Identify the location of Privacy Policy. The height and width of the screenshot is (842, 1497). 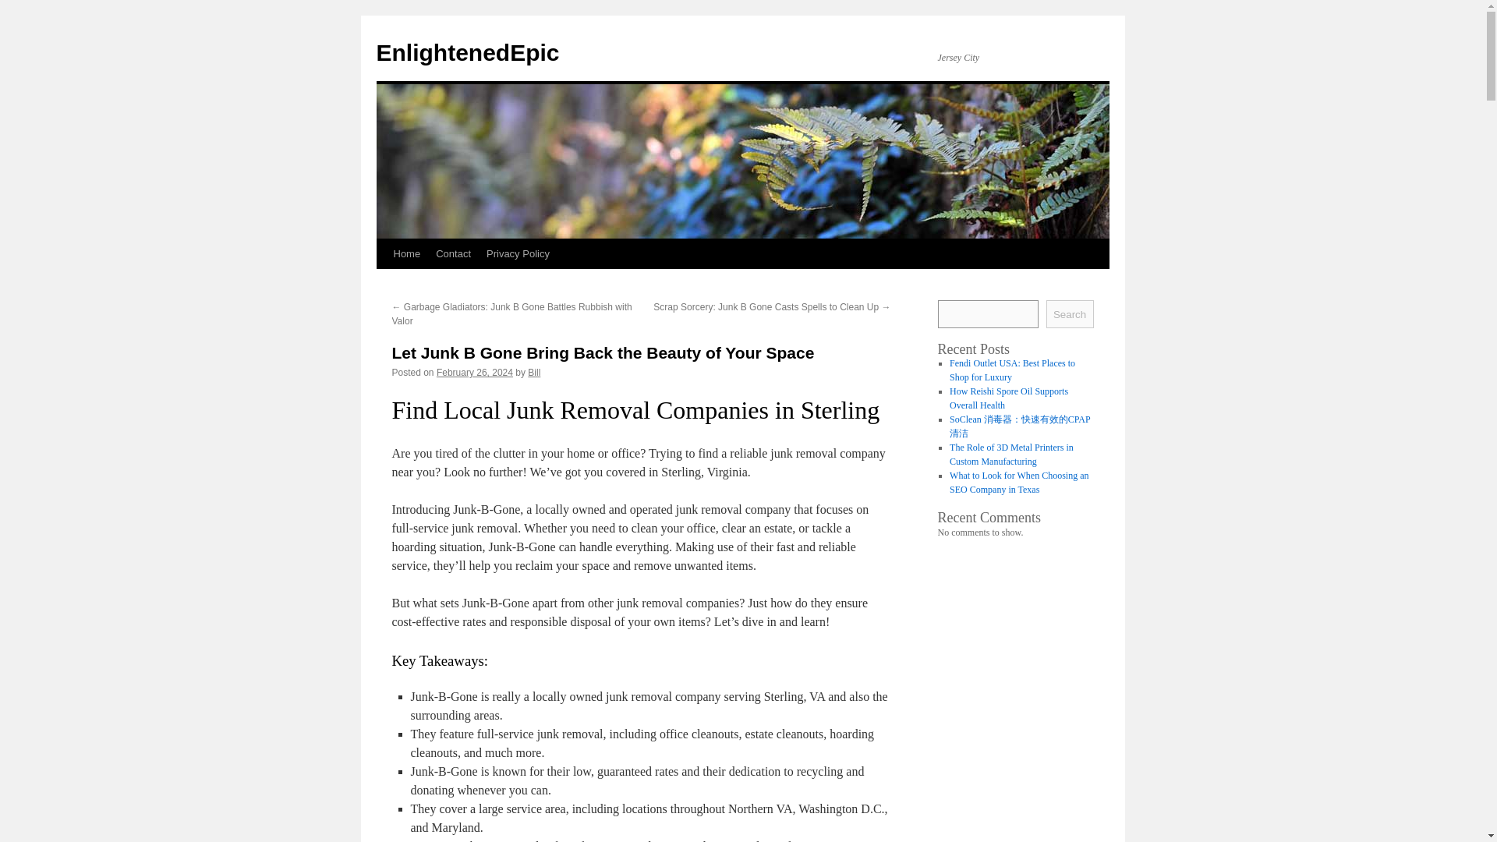
(518, 253).